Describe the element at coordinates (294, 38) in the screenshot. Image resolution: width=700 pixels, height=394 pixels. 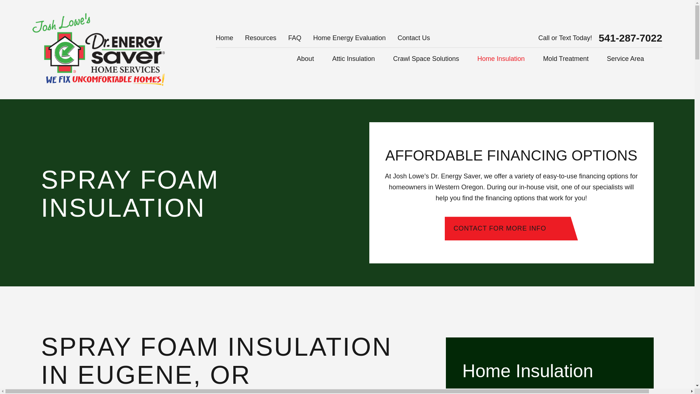
I see `FAQ` at that location.